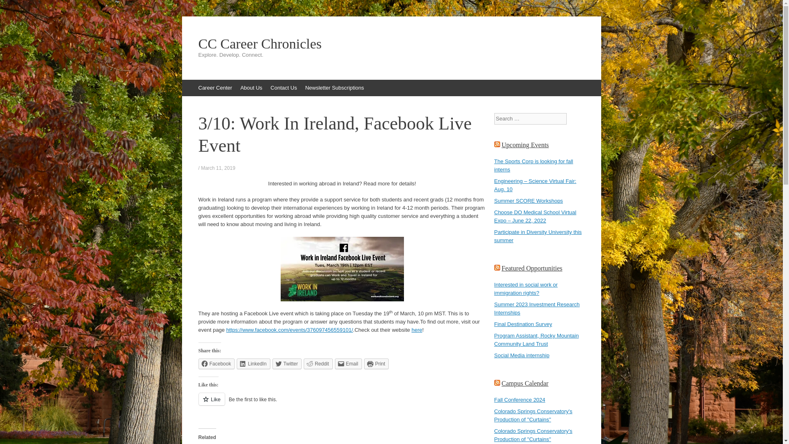  Describe the element at coordinates (287, 363) in the screenshot. I see `Click to share on Twitter` at that location.